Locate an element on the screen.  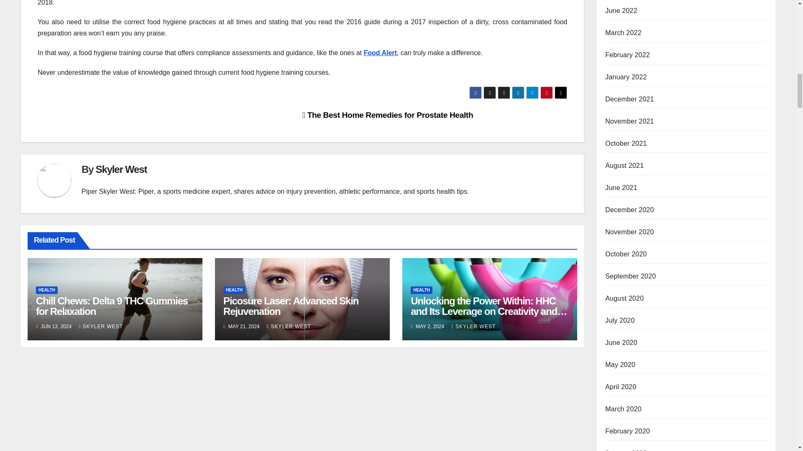
HEALTH is located at coordinates (47, 290).